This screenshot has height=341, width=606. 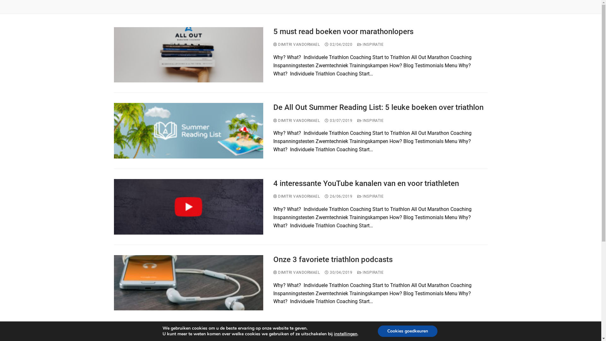 What do you see at coordinates (380, 32) in the screenshot?
I see `5 must read boeken voor marathonlopers` at bounding box center [380, 32].